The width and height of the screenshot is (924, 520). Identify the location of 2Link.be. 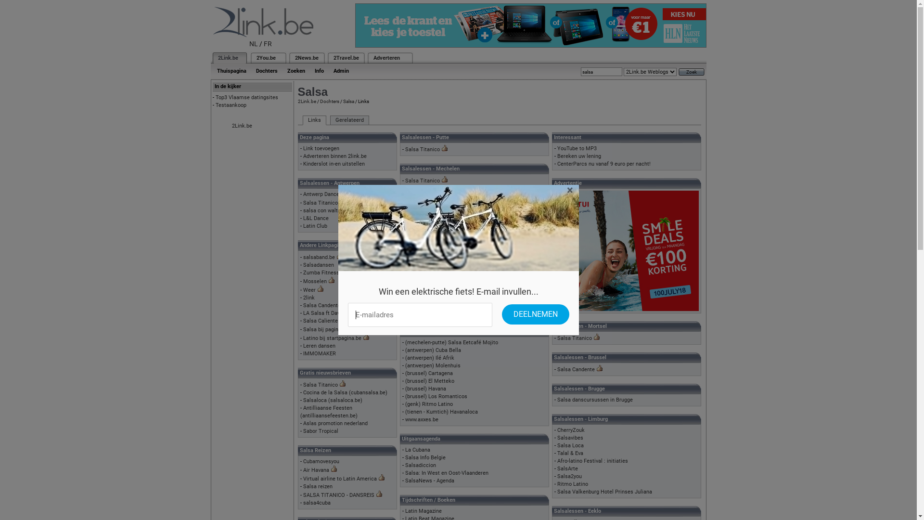
(227, 58).